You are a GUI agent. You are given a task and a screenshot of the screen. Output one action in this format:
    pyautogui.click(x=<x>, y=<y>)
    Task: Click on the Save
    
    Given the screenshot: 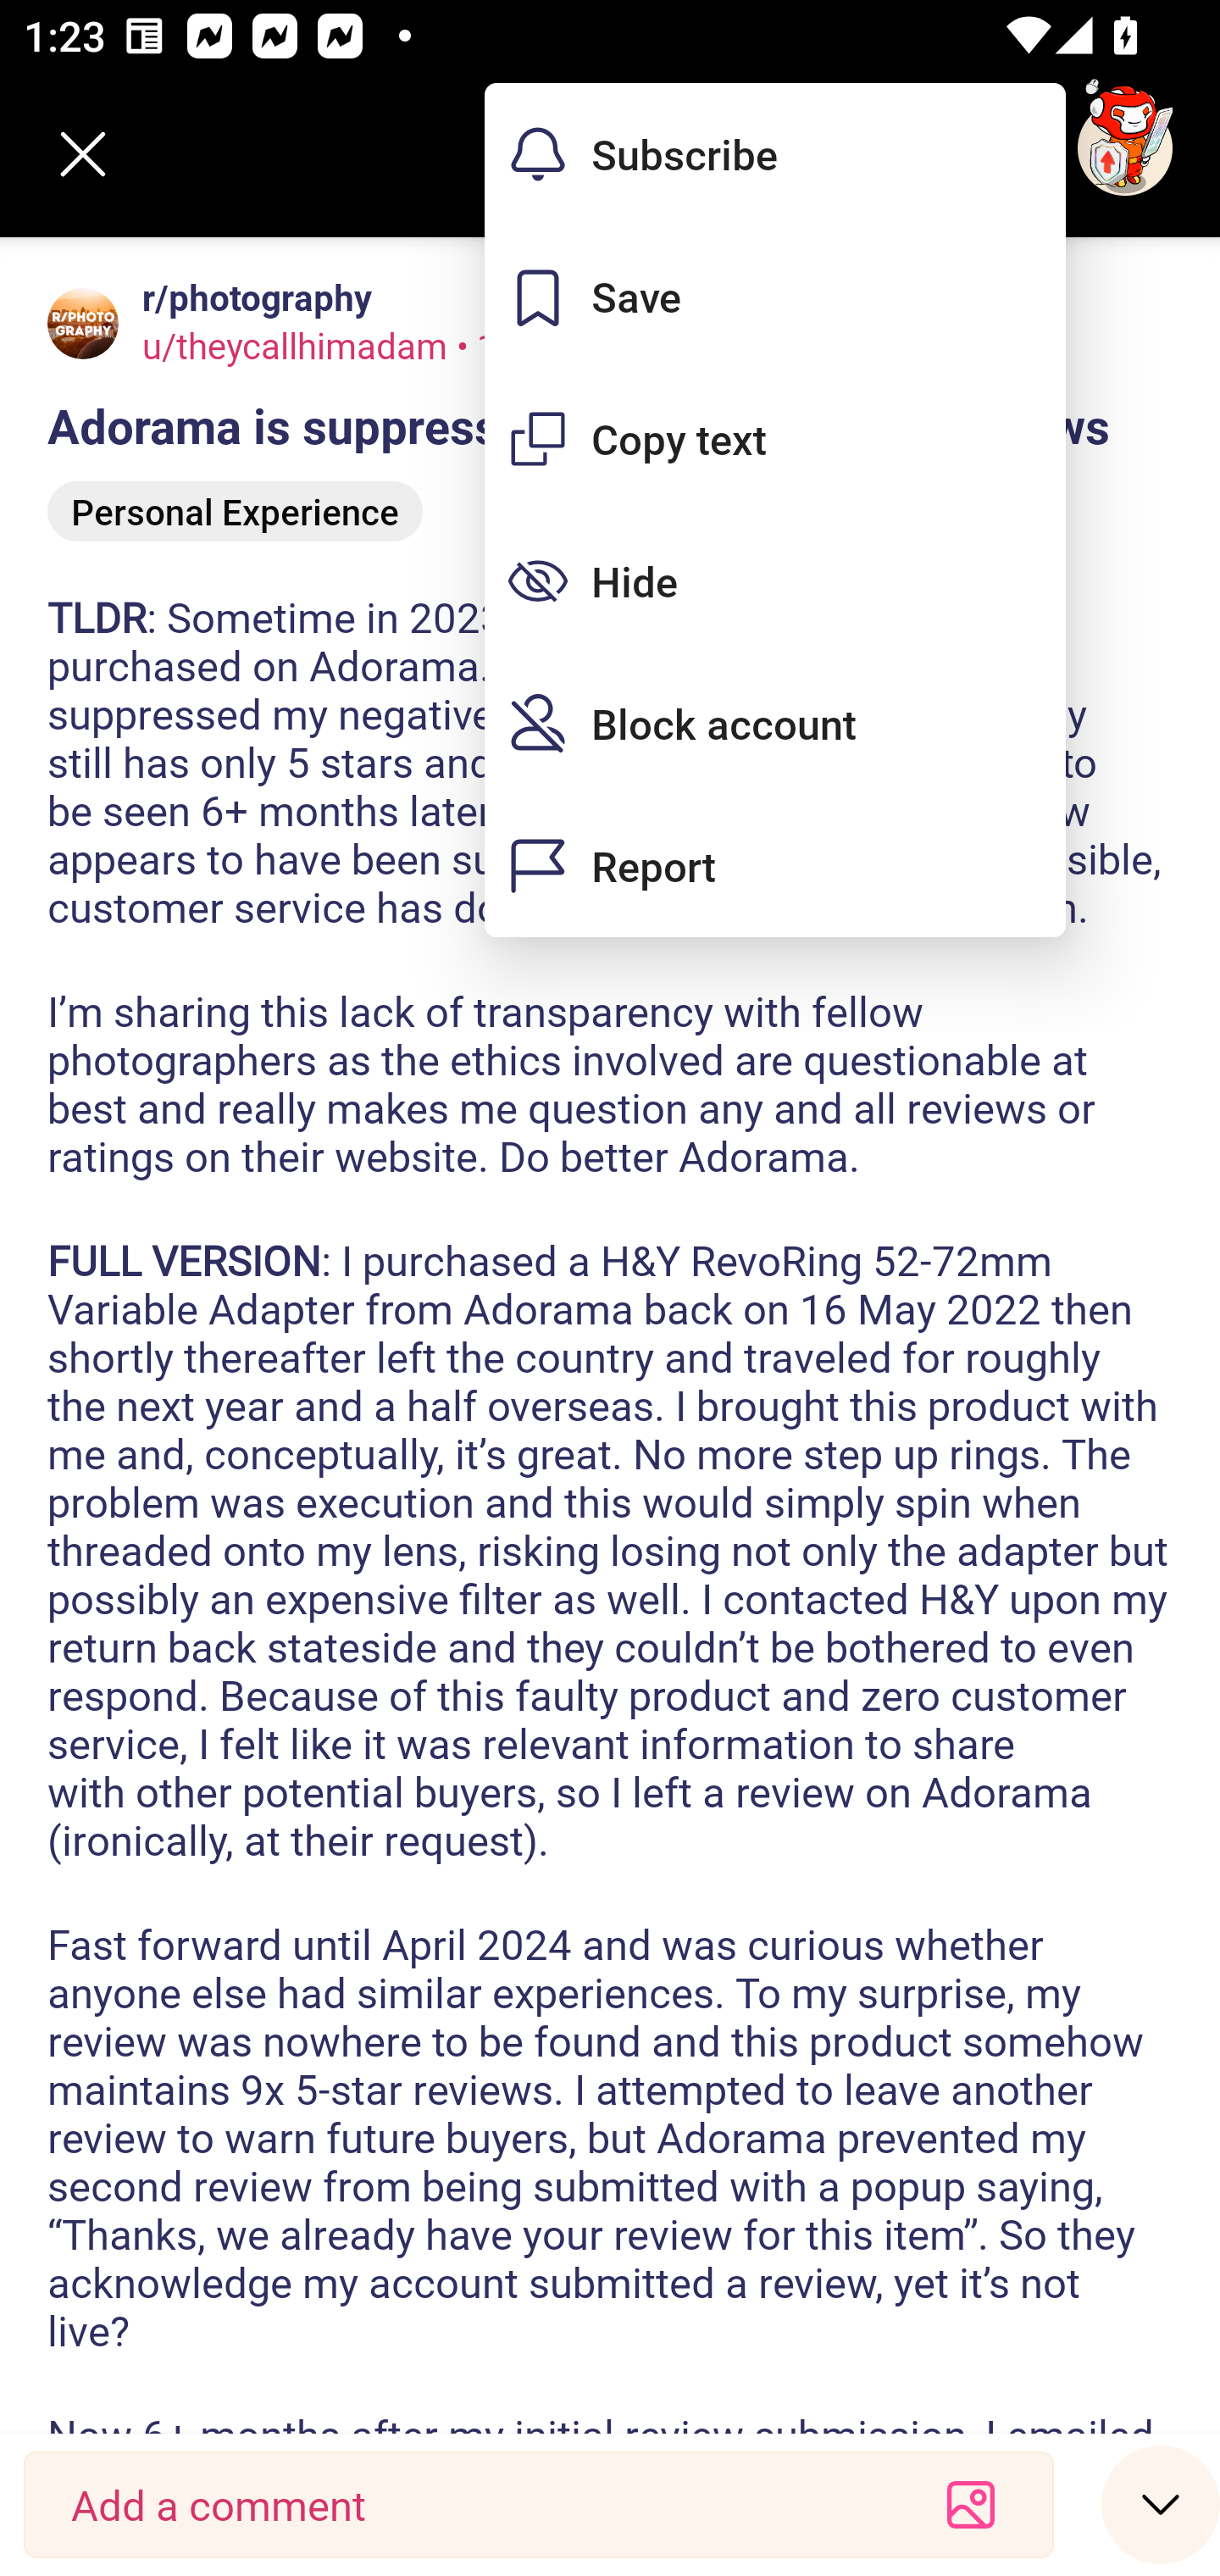 What is the action you would take?
    pyautogui.click(x=774, y=297)
    